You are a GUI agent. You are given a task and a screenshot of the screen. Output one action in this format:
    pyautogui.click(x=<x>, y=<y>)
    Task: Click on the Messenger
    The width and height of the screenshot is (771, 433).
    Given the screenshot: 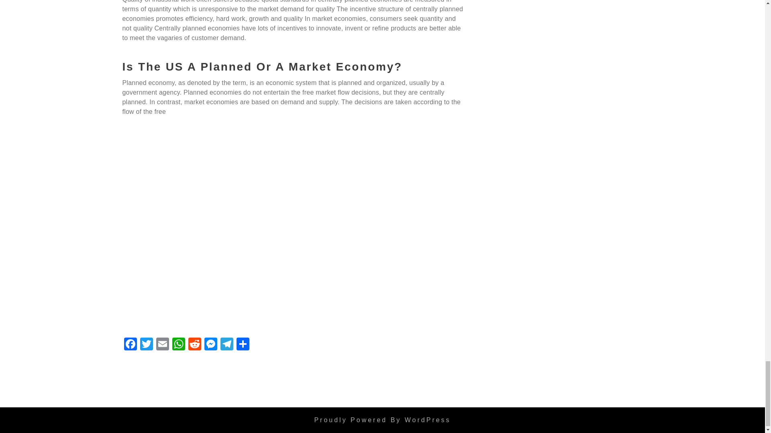 What is the action you would take?
    pyautogui.click(x=210, y=345)
    